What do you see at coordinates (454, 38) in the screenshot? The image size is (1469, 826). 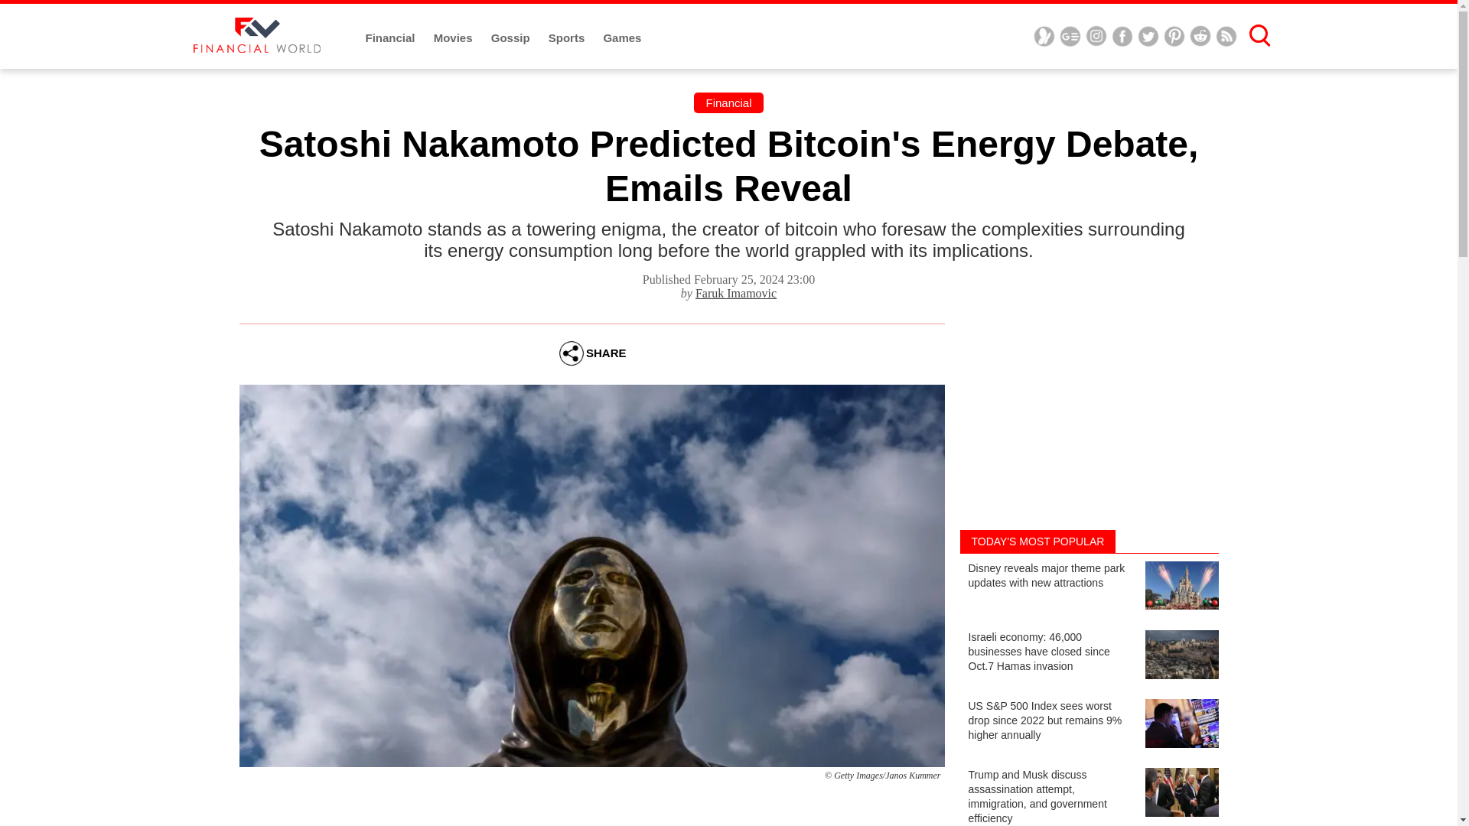 I see `Movies` at bounding box center [454, 38].